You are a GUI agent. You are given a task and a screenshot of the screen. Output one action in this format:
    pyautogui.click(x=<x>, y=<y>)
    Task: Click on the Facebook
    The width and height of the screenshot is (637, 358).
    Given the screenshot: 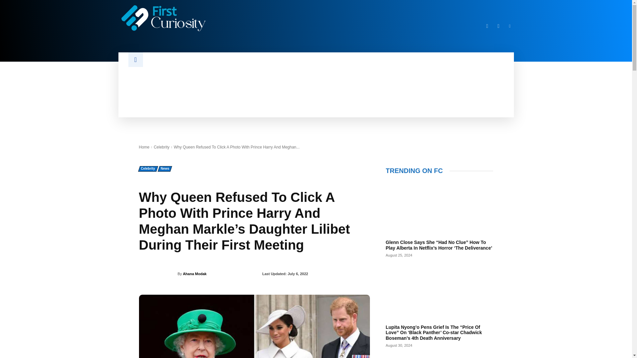 What is the action you would take?
    pyautogui.click(x=487, y=26)
    